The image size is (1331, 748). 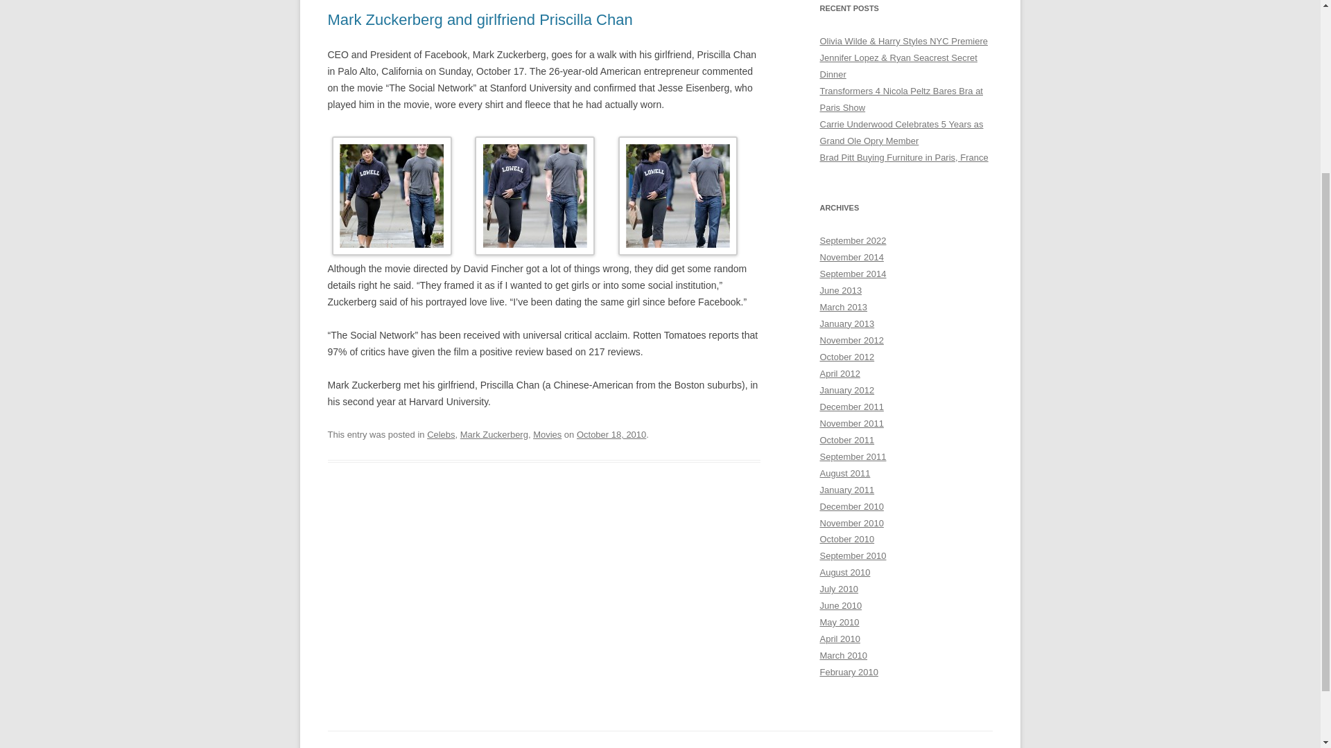 I want to click on Mark Zuckerberg and girlfriend Priscilla Chan, so click(x=480, y=19).